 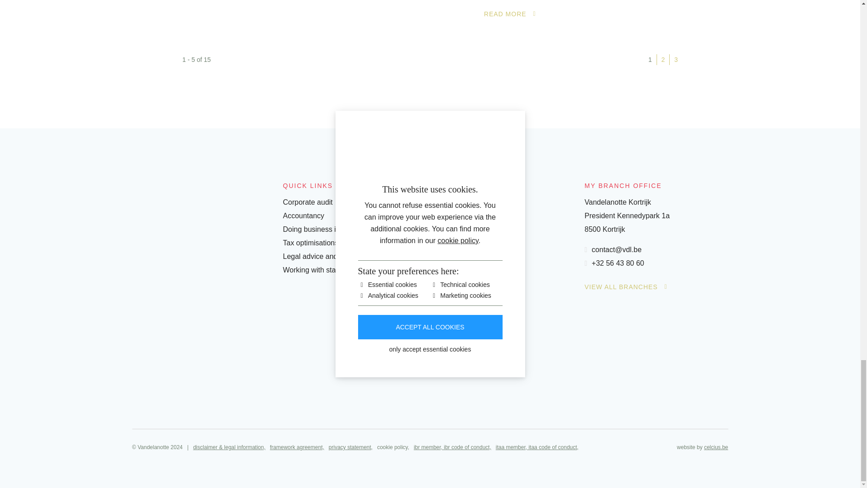 I want to click on Accountancy, so click(x=303, y=216).